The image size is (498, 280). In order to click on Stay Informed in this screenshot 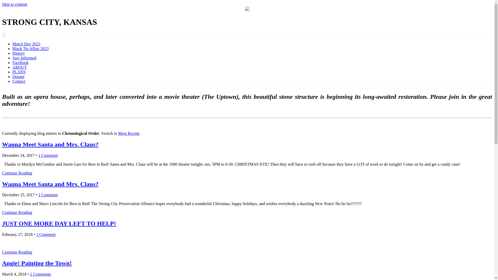, I will do `click(24, 58)`.